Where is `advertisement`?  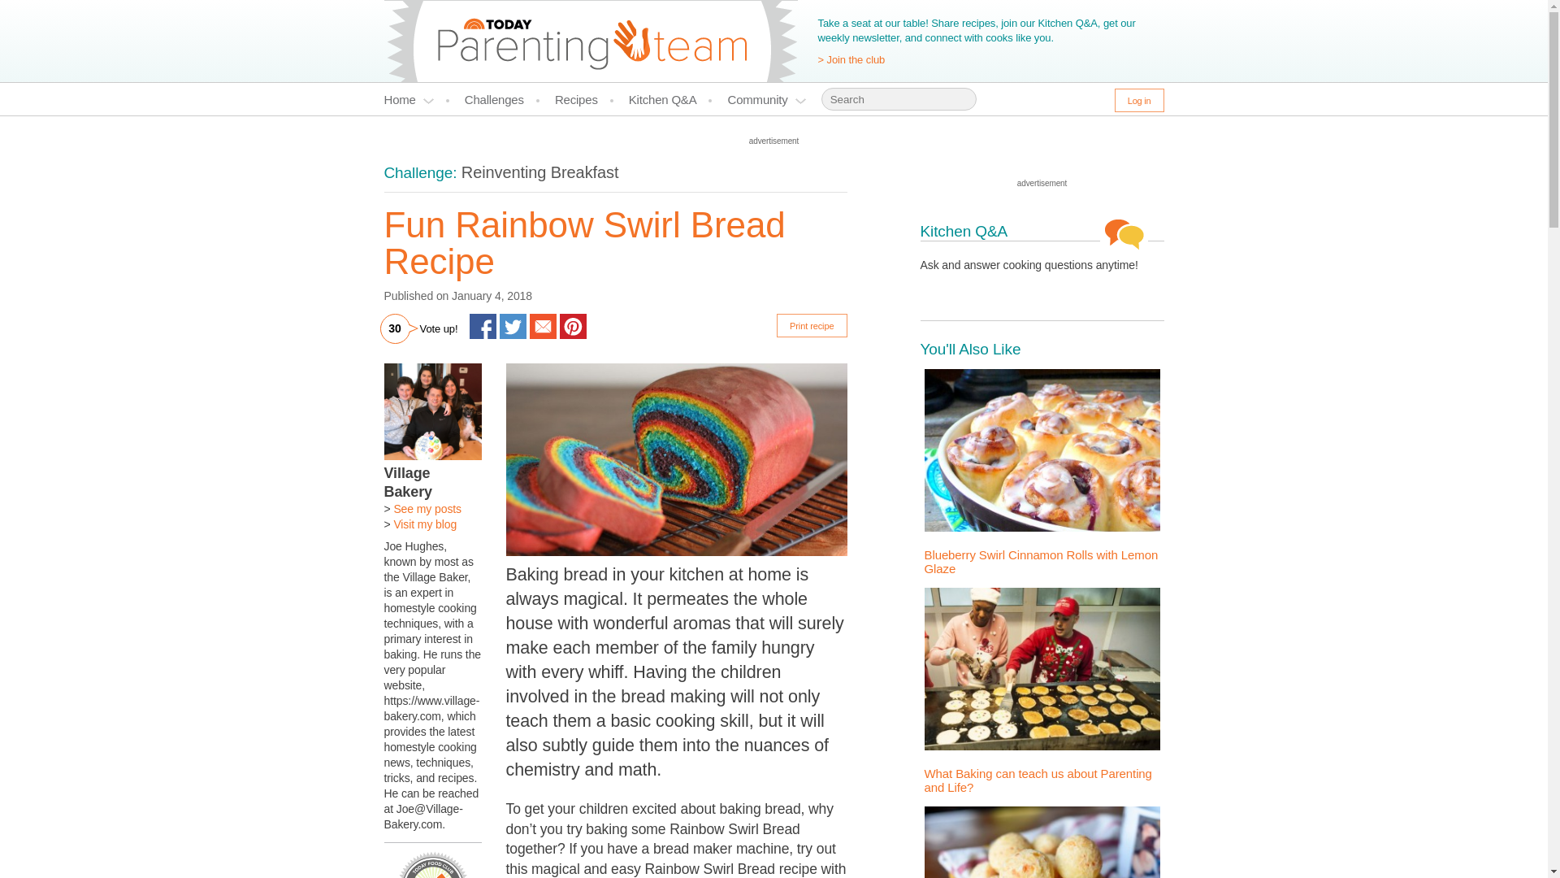 advertisement is located at coordinates (773, 141).